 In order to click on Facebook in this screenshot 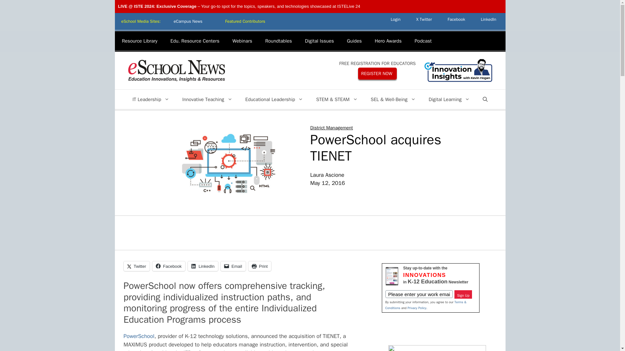, I will do `click(456, 19)`.